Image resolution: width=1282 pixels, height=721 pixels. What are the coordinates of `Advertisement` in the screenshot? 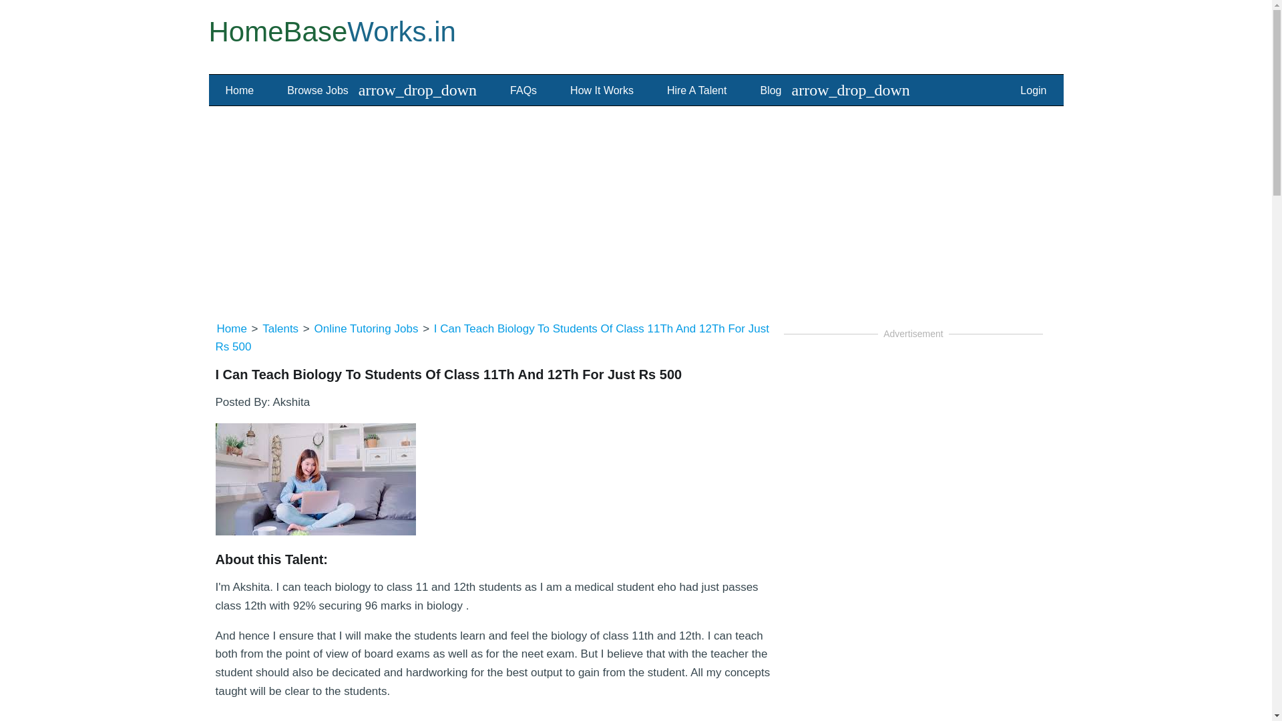 It's located at (913, 637).